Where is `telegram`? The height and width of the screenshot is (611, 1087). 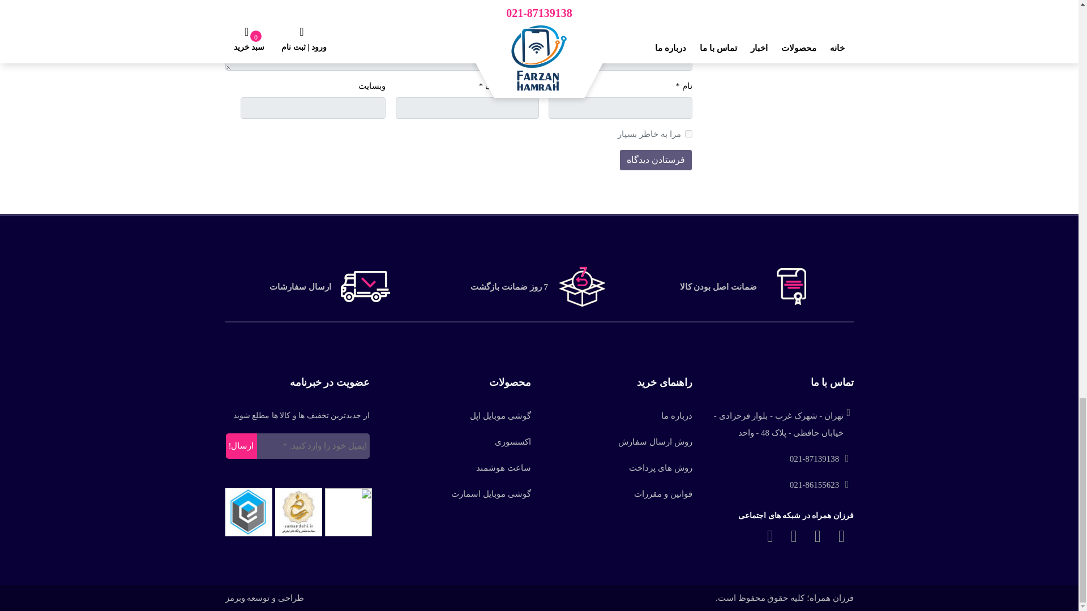 telegram is located at coordinates (818, 536).